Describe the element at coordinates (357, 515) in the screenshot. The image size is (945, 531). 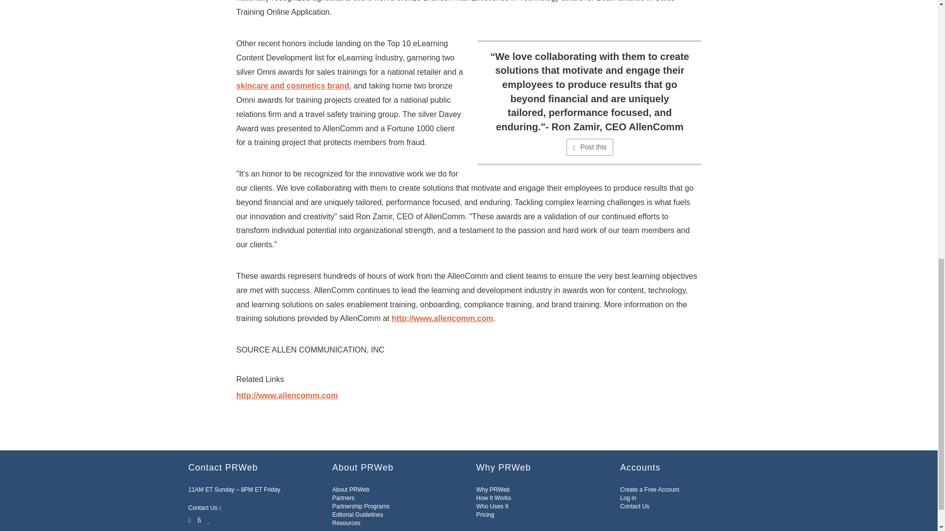
I see `Editorial Guidelines` at that location.